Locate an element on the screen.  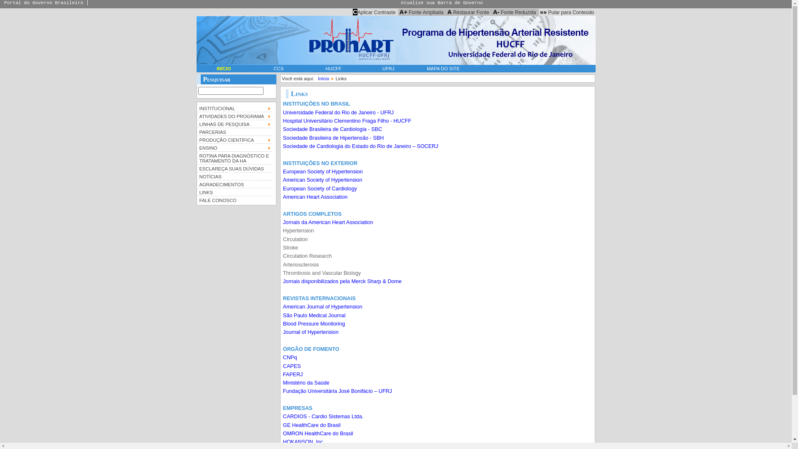
CAPES is located at coordinates (292, 366).